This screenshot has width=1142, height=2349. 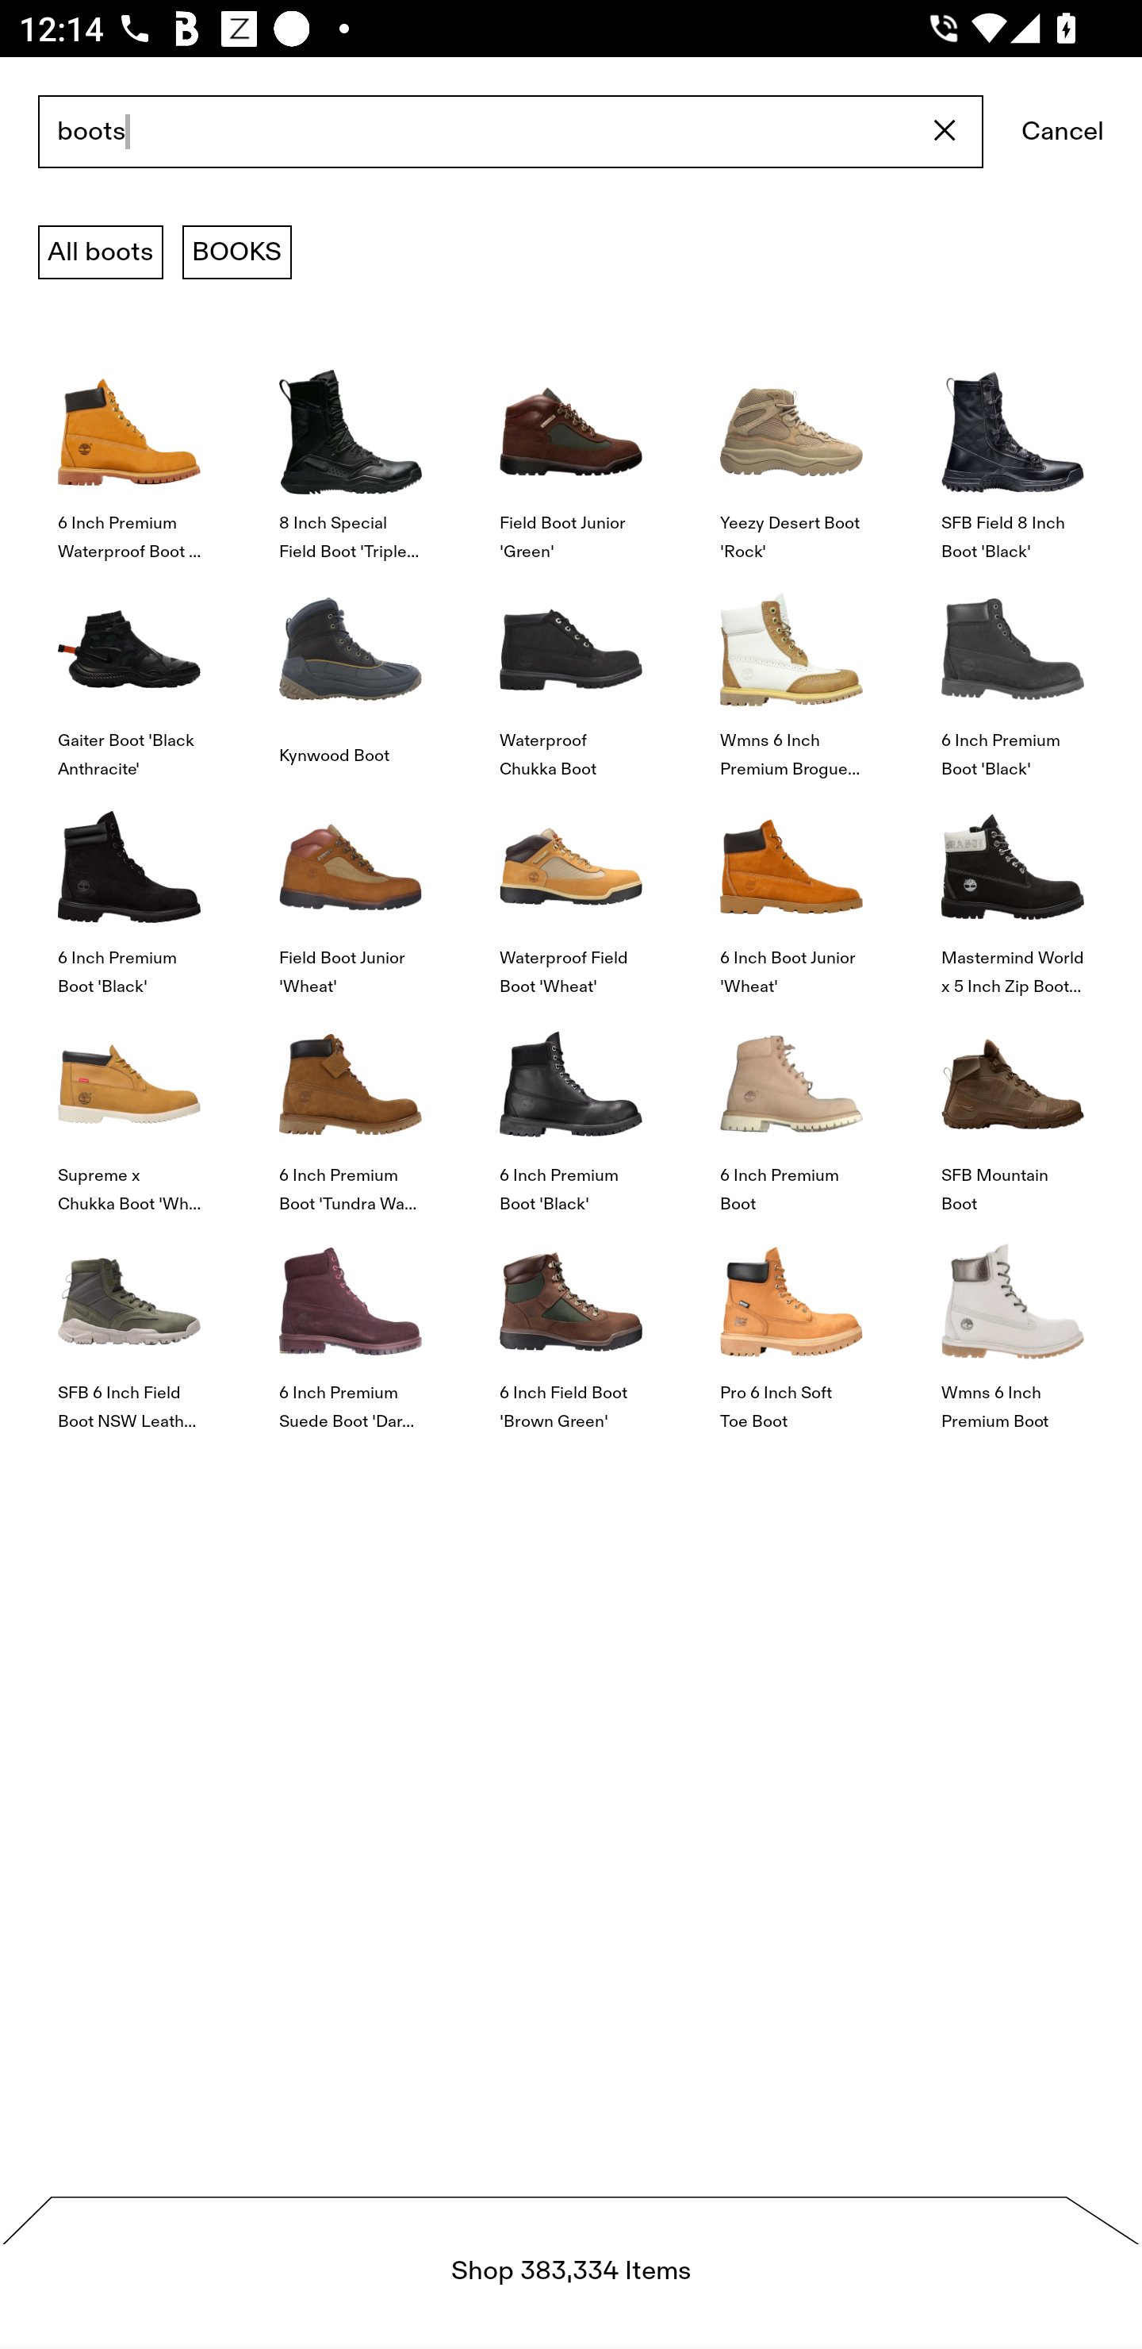 I want to click on Waterproof Chukka Boot, so click(x=571, y=671).